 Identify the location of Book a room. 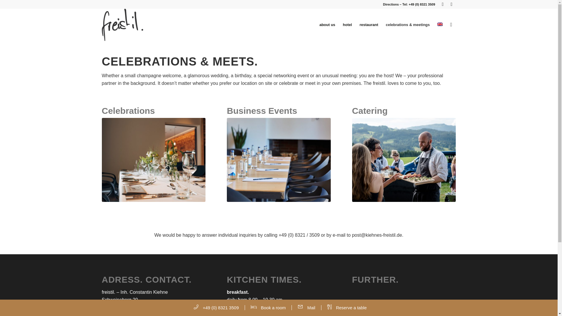
(272, 308).